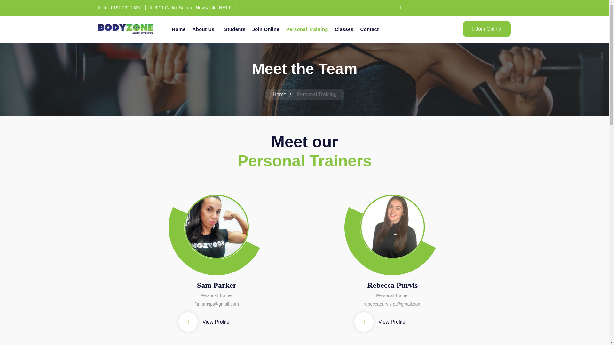  I want to click on View Profile, so click(380, 322).